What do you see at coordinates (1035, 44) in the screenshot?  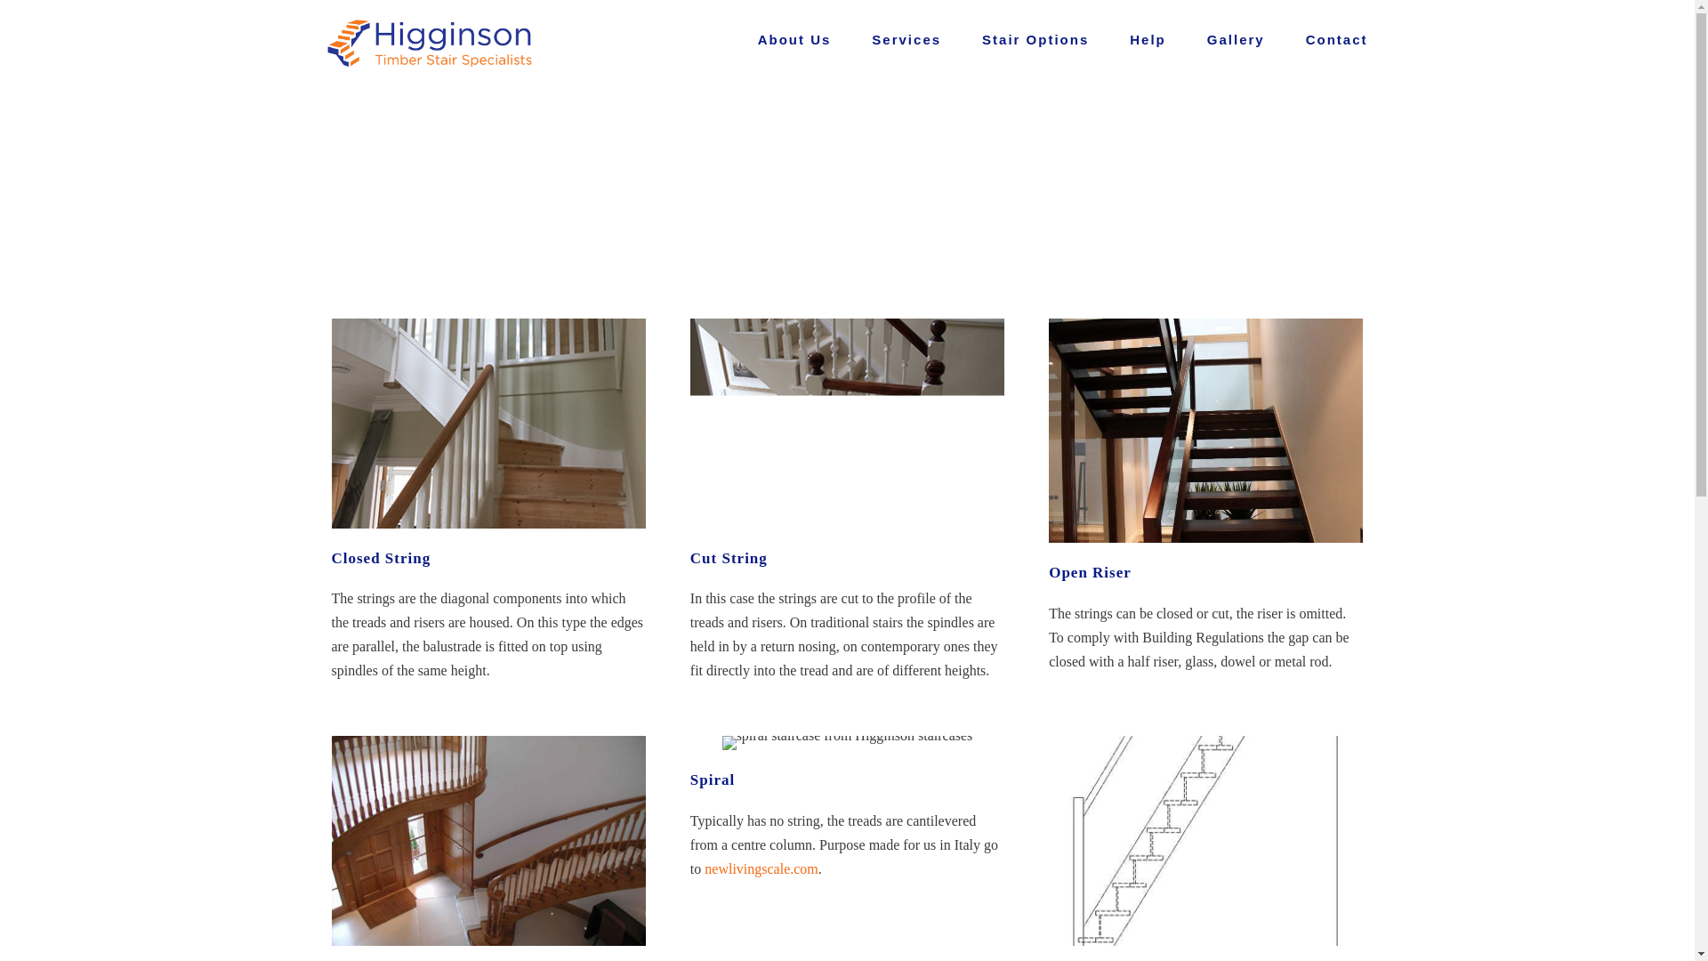 I see `Stair Options` at bounding box center [1035, 44].